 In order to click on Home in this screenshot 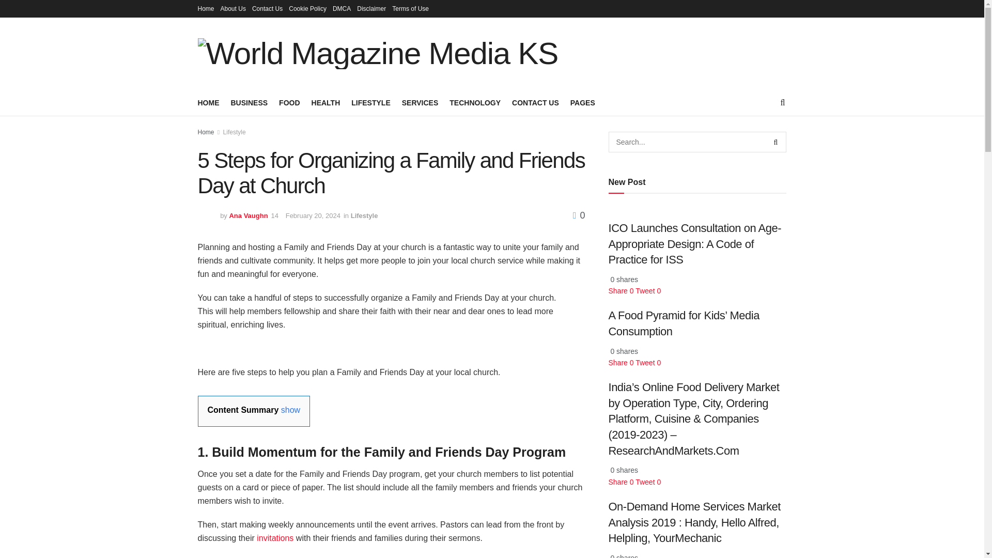, I will do `click(206, 8)`.